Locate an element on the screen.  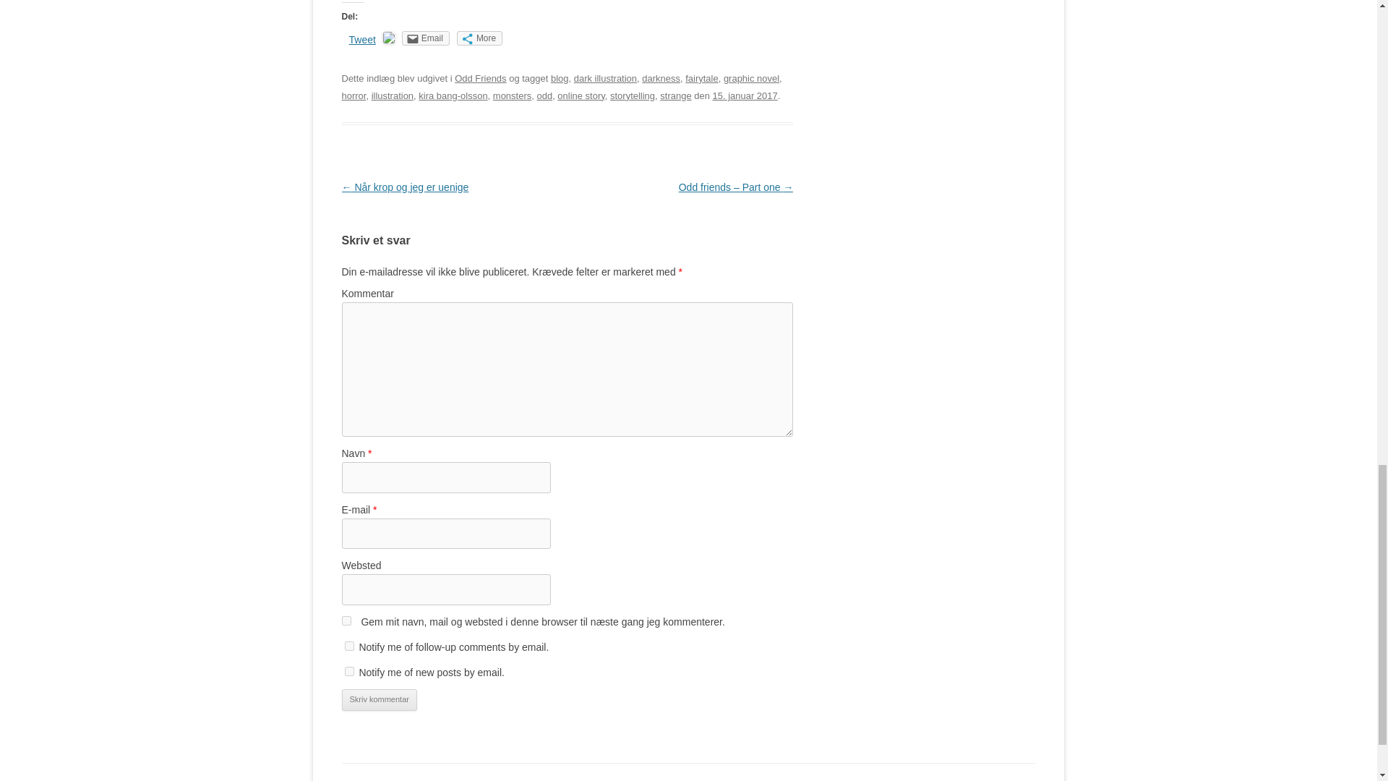
storytelling is located at coordinates (633, 95).